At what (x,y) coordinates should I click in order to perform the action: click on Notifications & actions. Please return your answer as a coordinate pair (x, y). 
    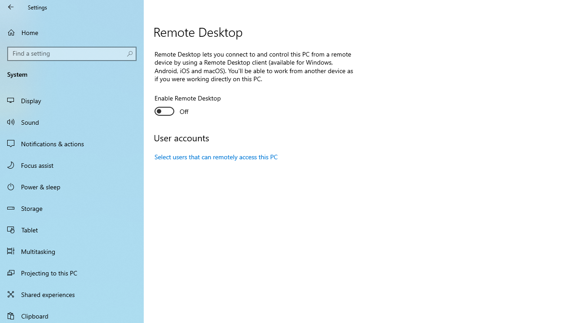
    Looking at the image, I should click on (72, 144).